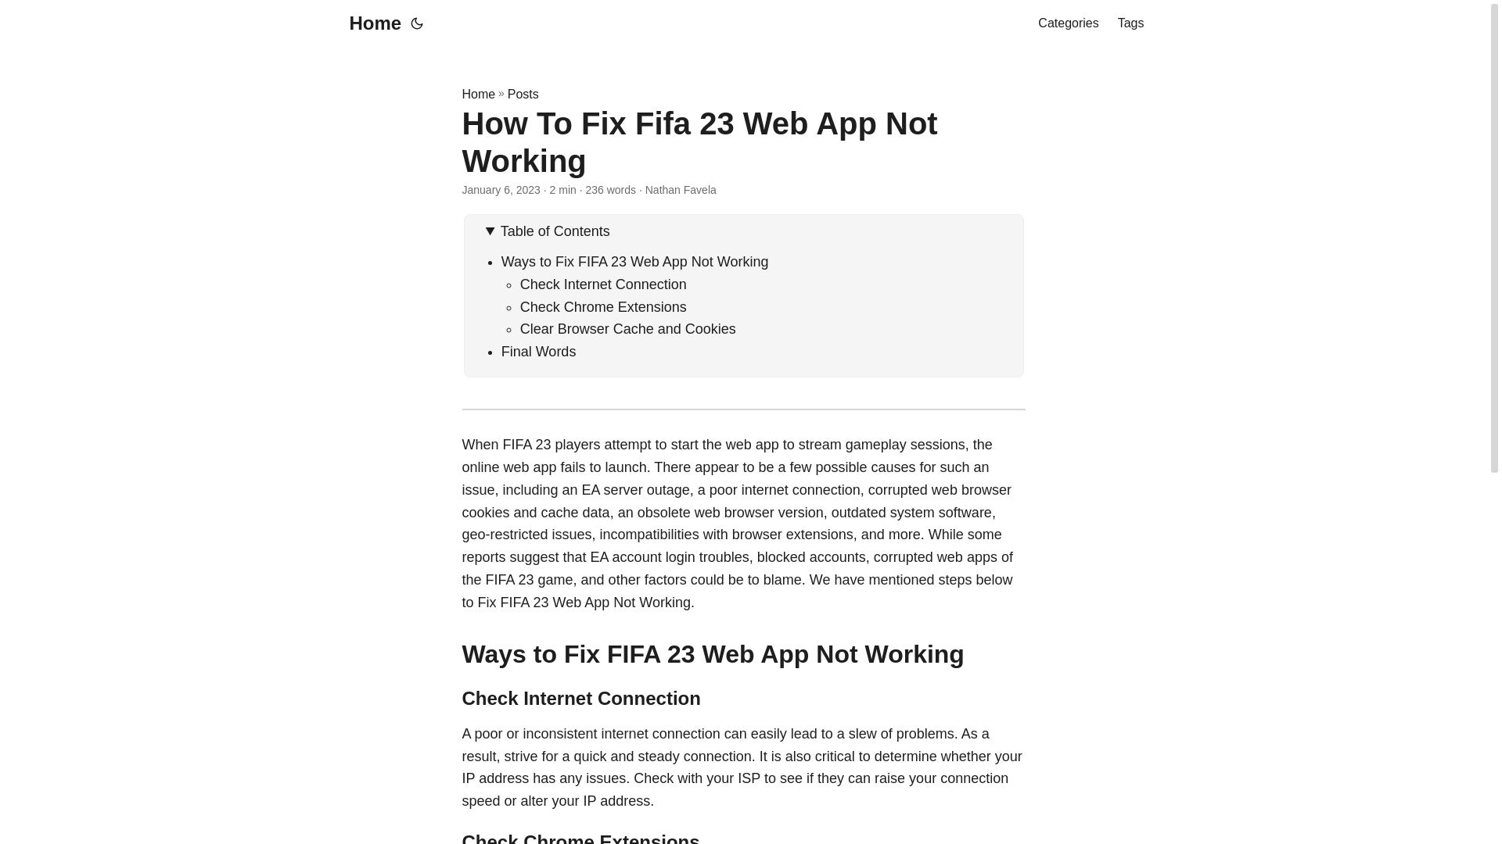  I want to click on Check Chrome Extensions, so click(602, 306).